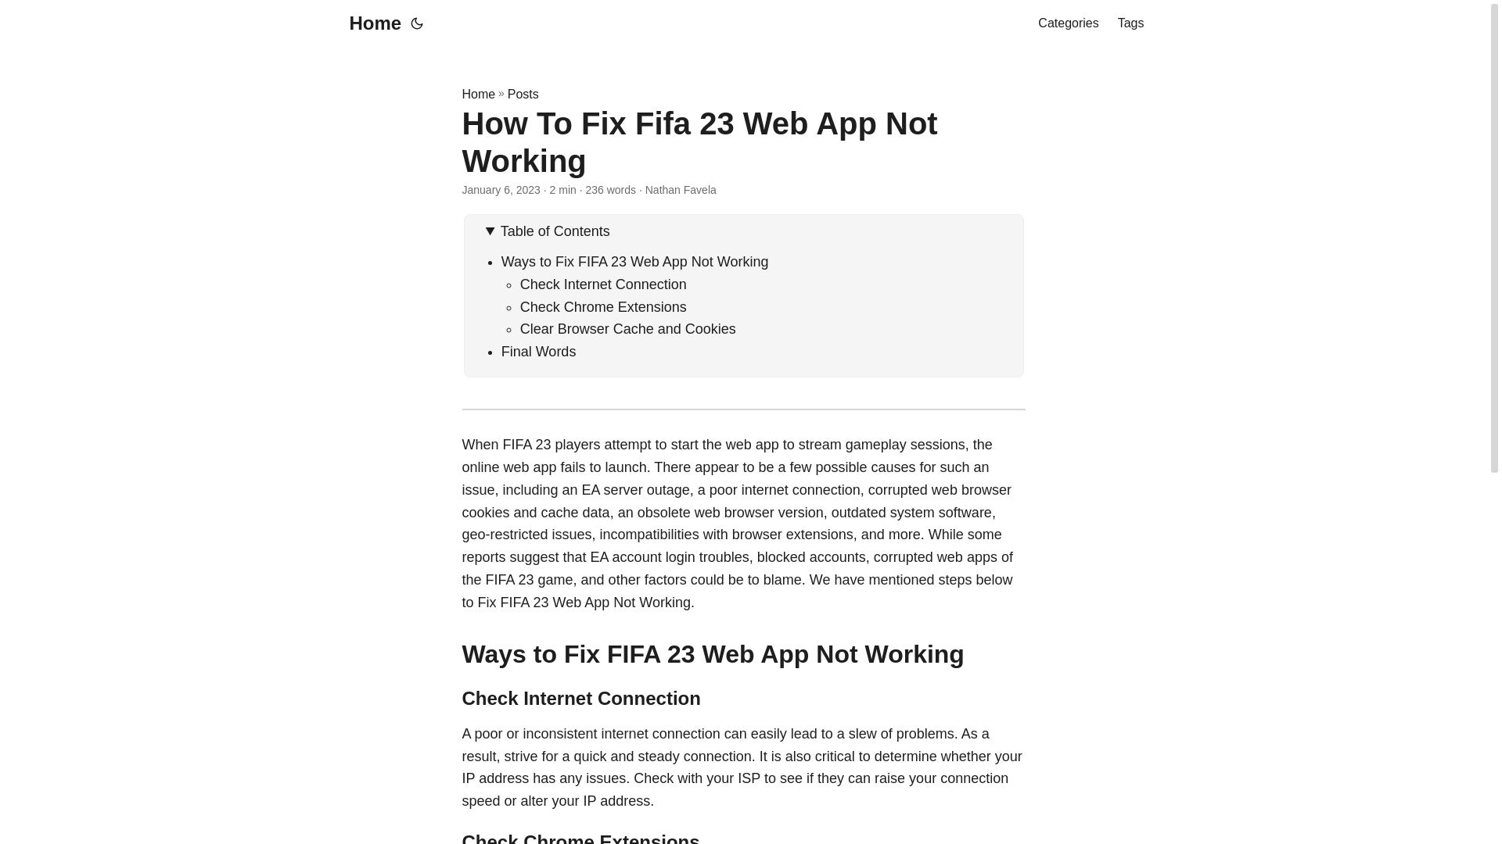  I want to click on Check Chrome Extensions, so click(602, 306).